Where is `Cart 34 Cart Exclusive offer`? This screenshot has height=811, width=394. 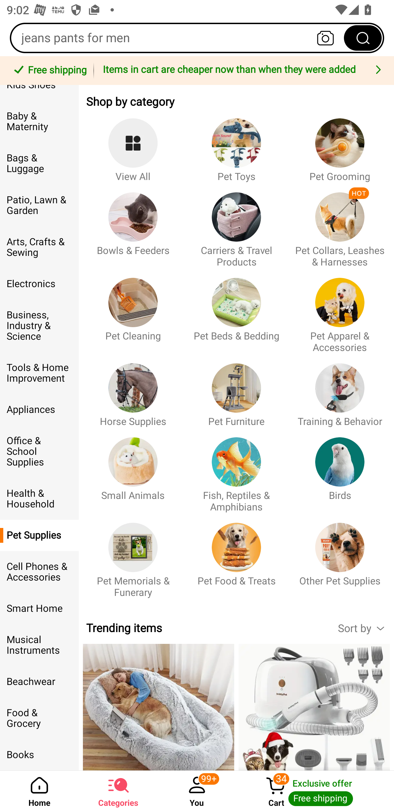
Cart 34 Cart Exclusive offer is located at coordinates (315, 791).